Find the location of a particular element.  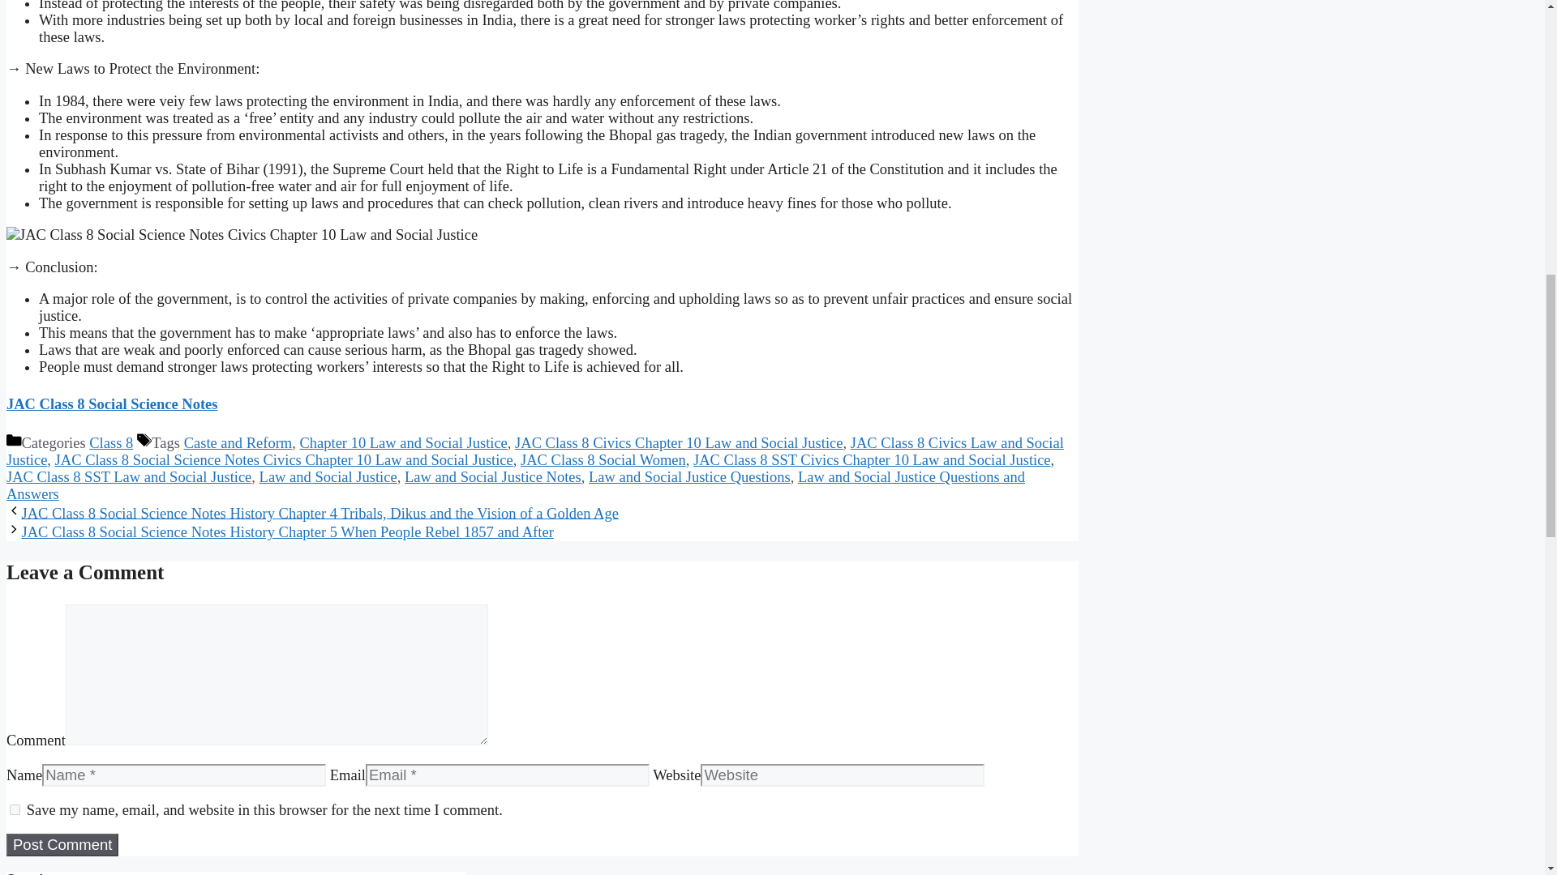

JAC Class 8 SST Law and Social Justice is located at coordinates (128, 476).